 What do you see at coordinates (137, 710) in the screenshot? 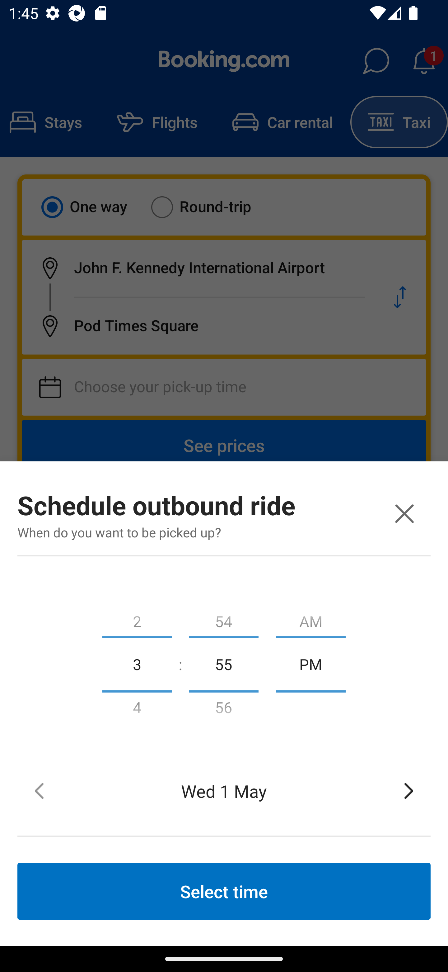
I see `4` at bounding box center [137, 710].